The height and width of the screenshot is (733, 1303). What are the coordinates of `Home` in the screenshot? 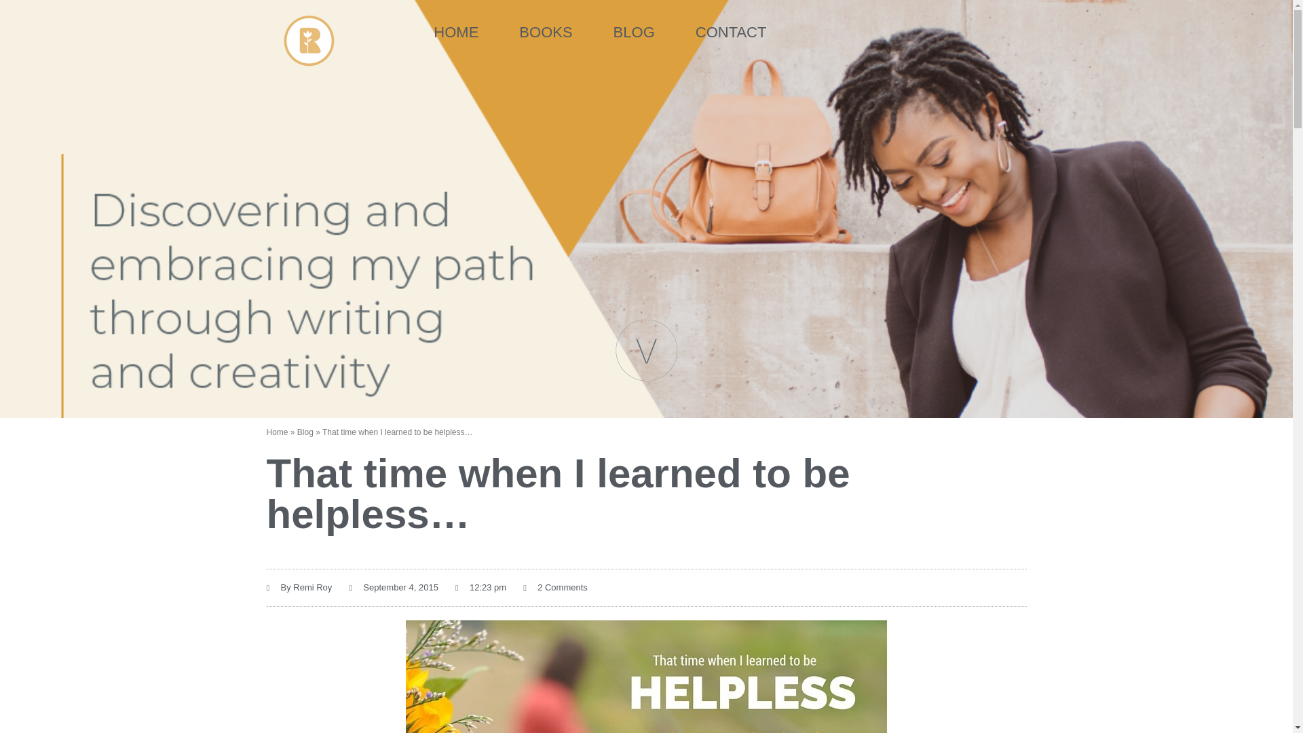 It's located at (277, 432).